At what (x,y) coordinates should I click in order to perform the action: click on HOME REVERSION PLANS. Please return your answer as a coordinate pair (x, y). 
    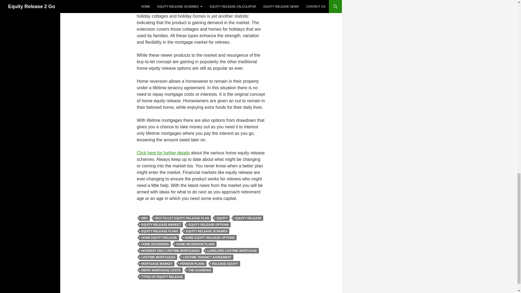
    Looking at the image, I should click on (195, 244).